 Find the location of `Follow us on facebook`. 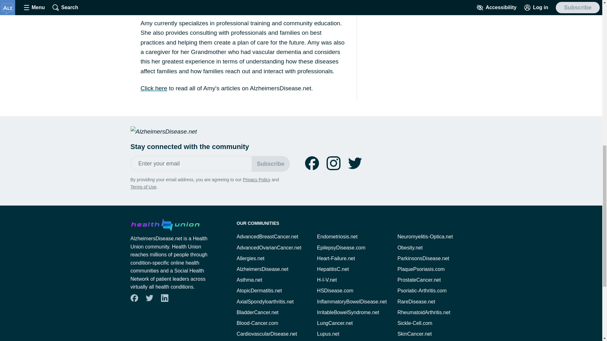

Follow us on facebook is located at coordinates (134, 298).